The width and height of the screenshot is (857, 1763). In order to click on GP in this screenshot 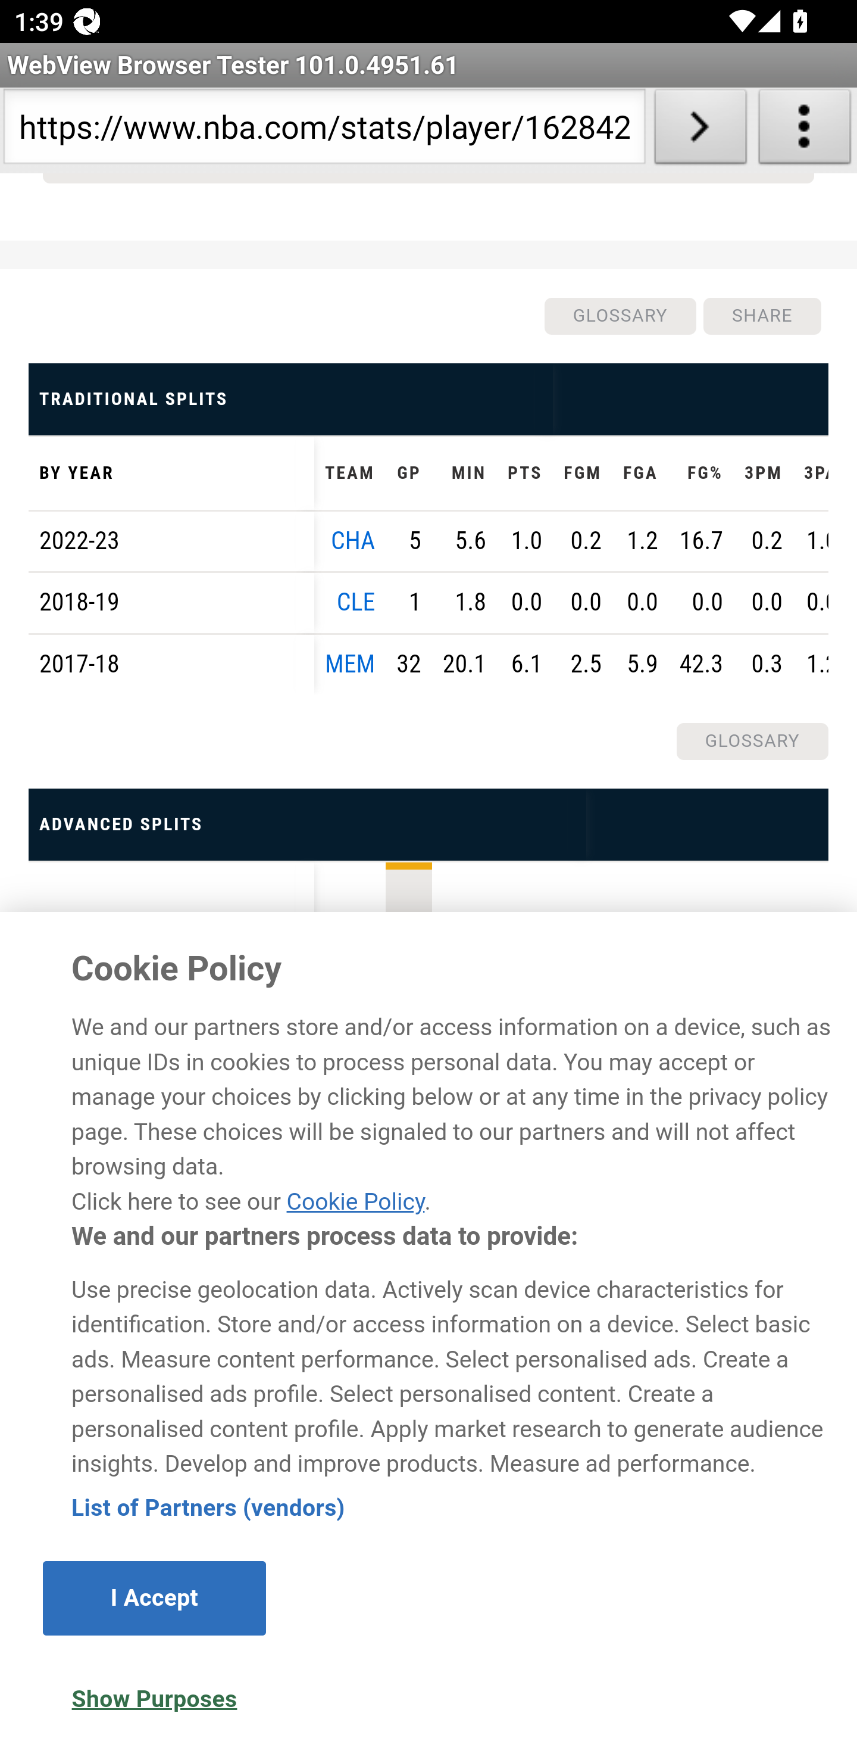, I will do `click(408, 474)`.